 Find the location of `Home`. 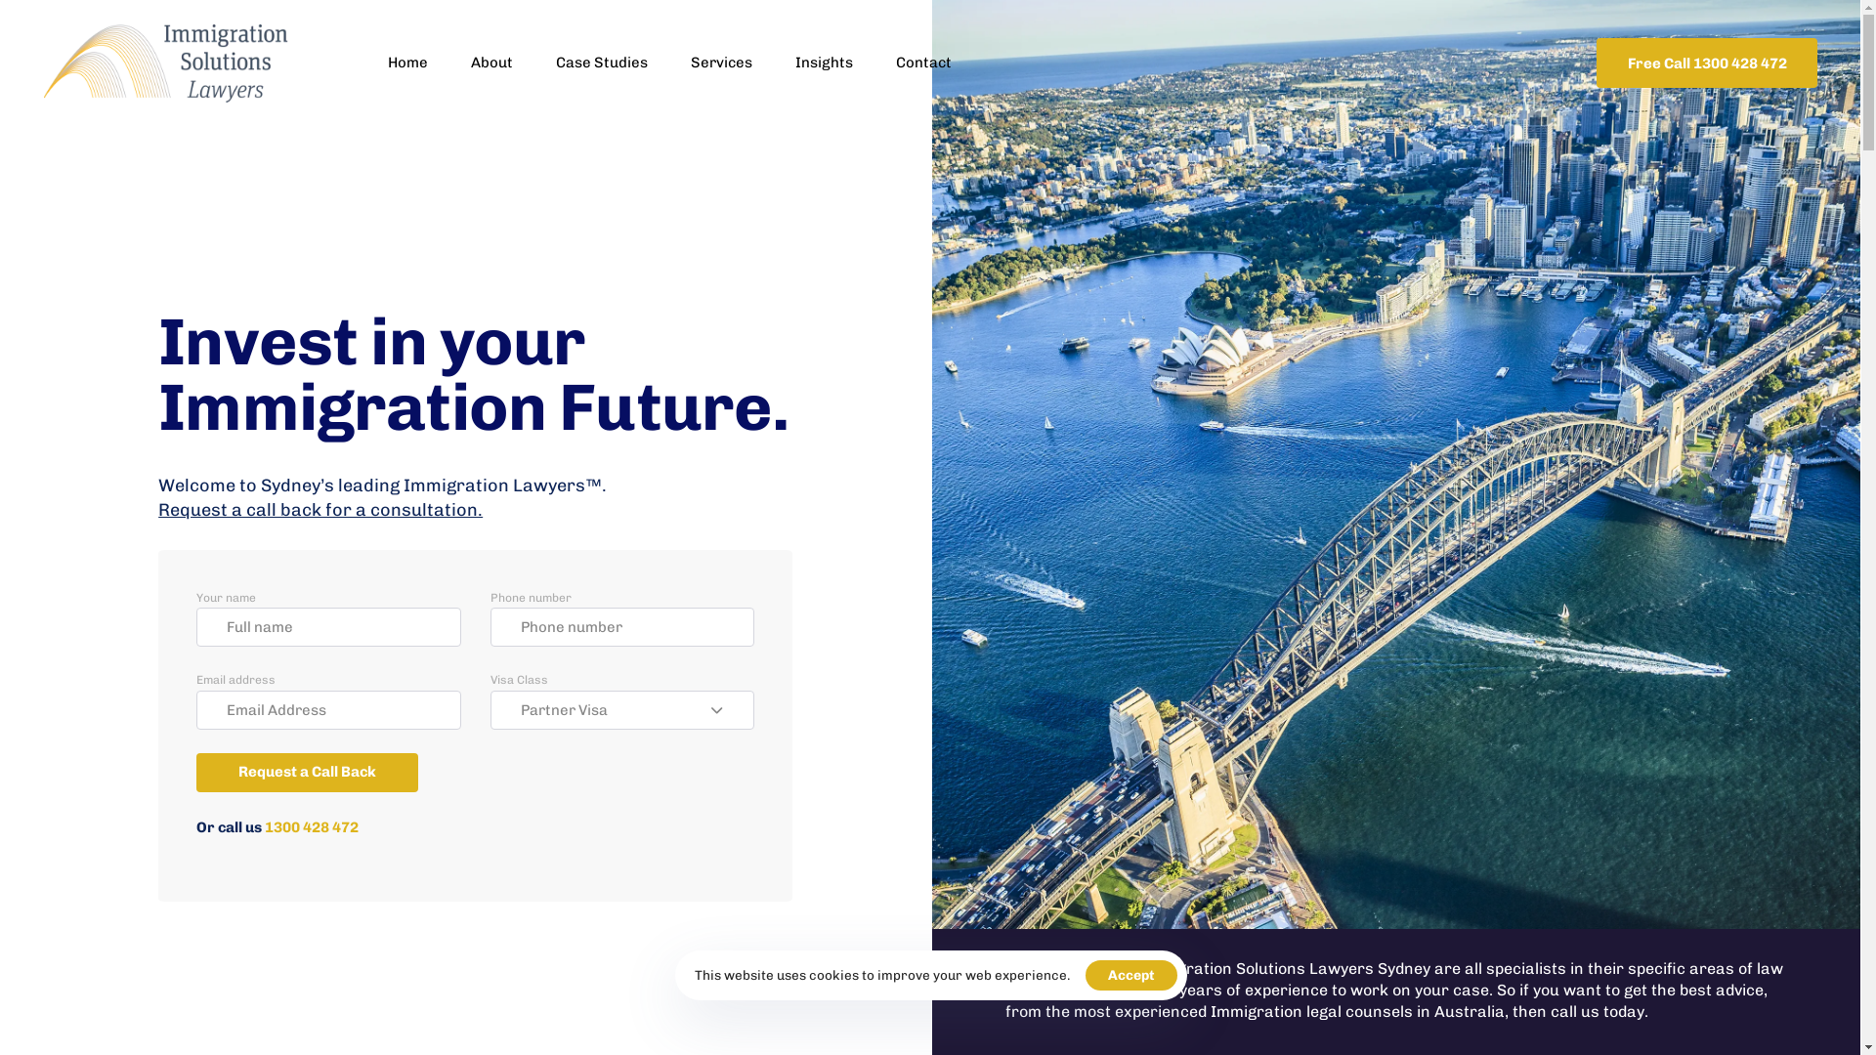

Home is located at coordinates (408, 63).